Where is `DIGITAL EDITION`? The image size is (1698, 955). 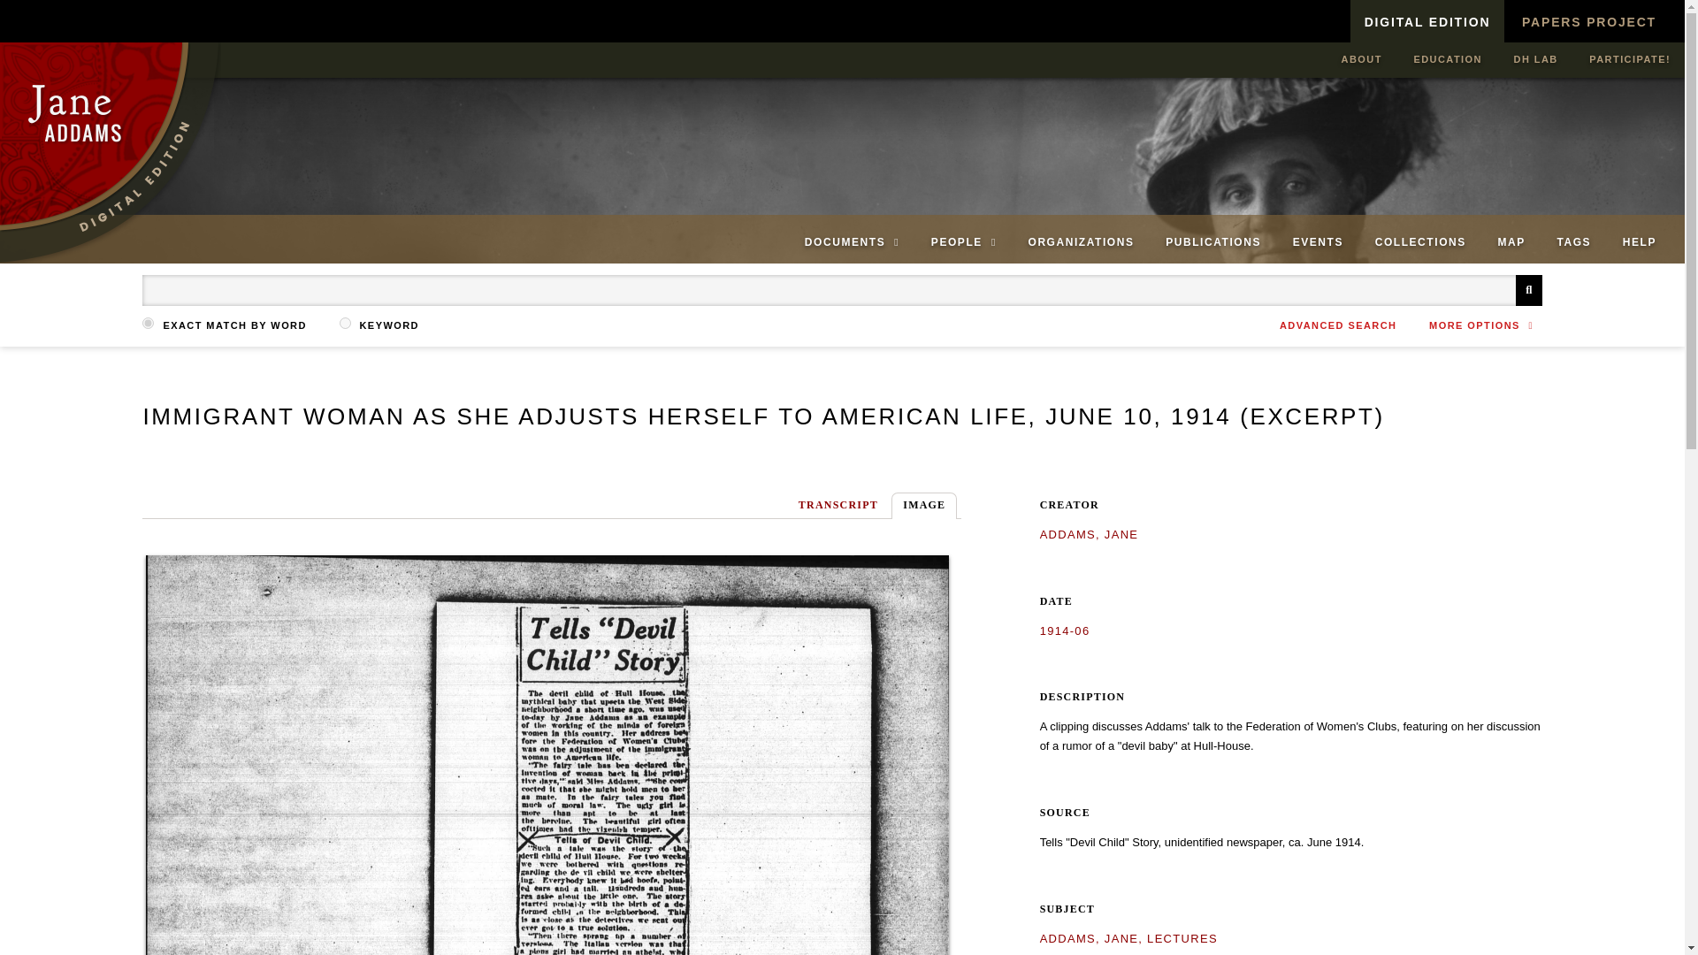 DIGITAL EDITION is located at coordinates (1427, 21).